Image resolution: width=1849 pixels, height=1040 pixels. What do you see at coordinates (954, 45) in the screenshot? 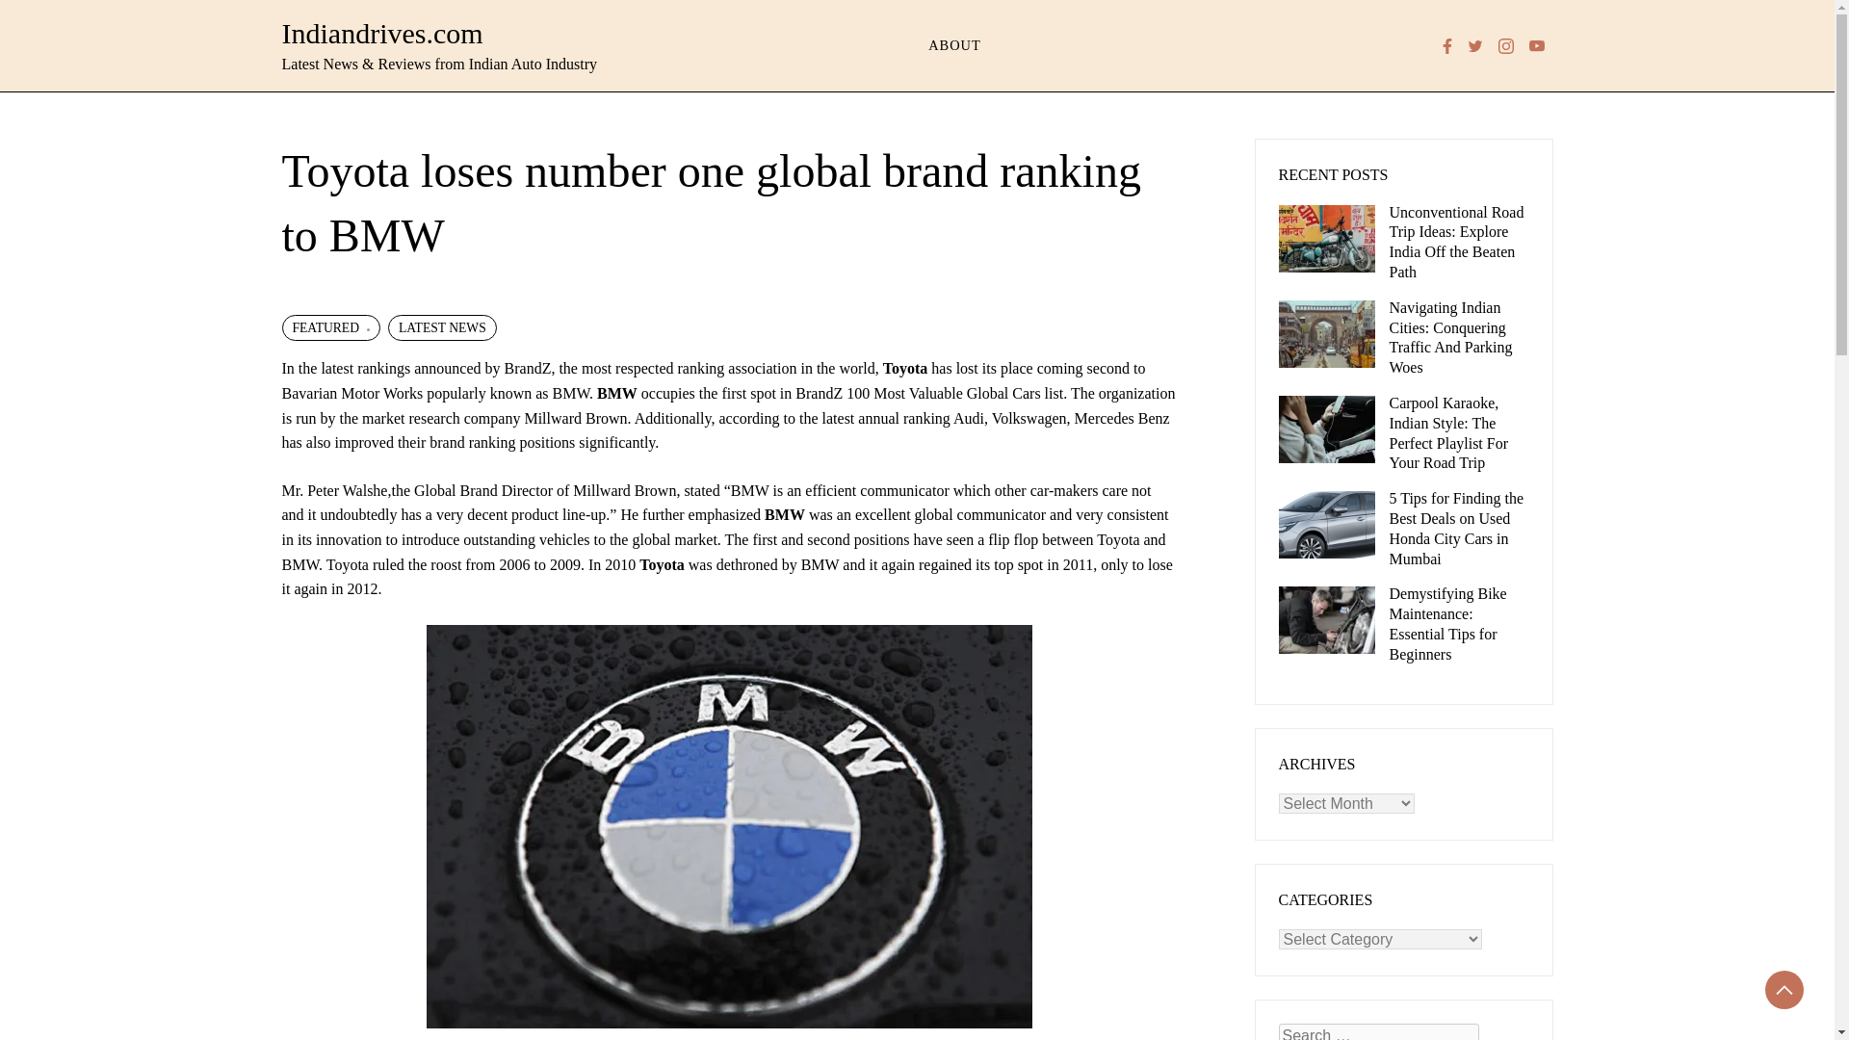
I see `ABOUT` at bounding box center [954, 45].